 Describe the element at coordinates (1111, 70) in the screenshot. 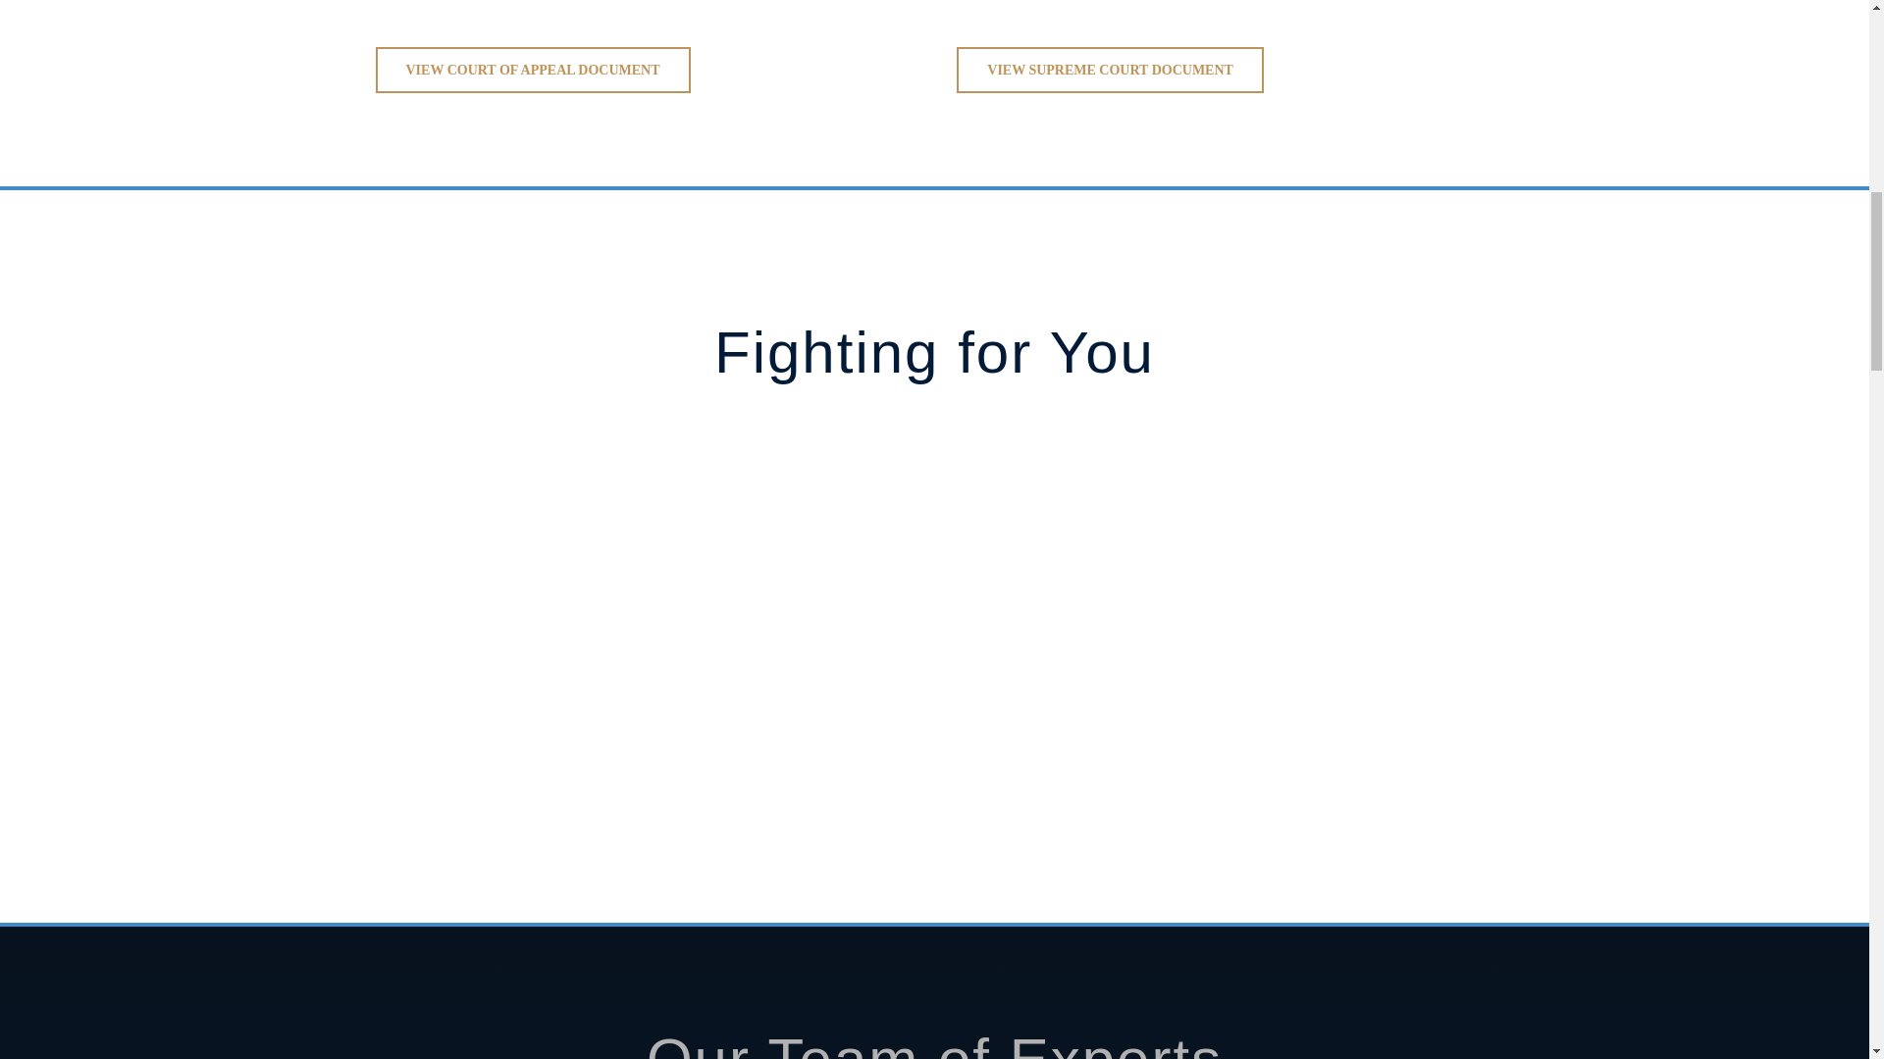

I see `VIEW SUPREME COURT DOCUMENT` at that location.